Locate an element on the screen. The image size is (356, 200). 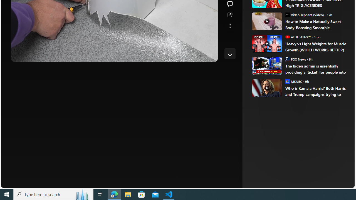
How to Make a Naturally Sweet Body-Boosting Smoothie is located at coordinates (316, 24).